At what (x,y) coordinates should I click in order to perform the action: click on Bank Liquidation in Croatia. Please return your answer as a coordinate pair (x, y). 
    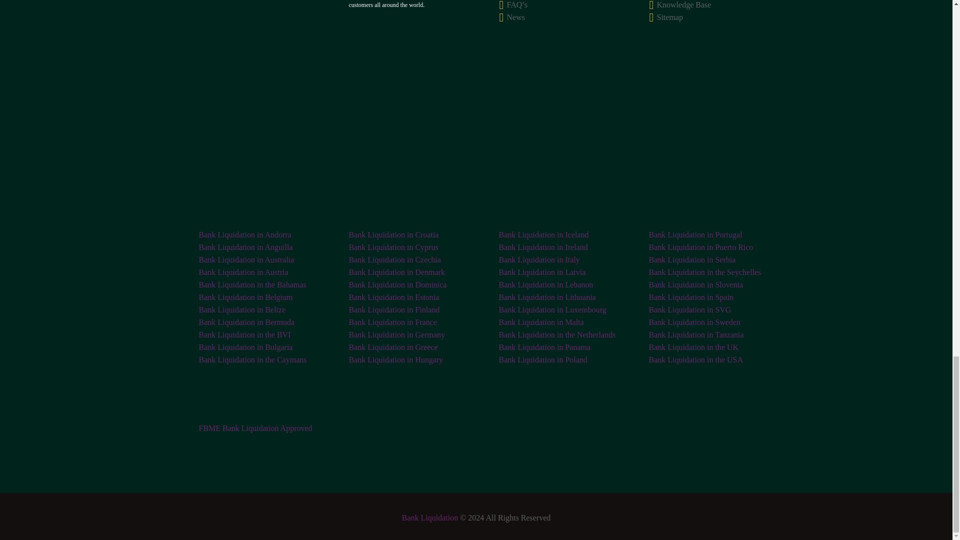
    Looking at the image, I should click on (394, 234).